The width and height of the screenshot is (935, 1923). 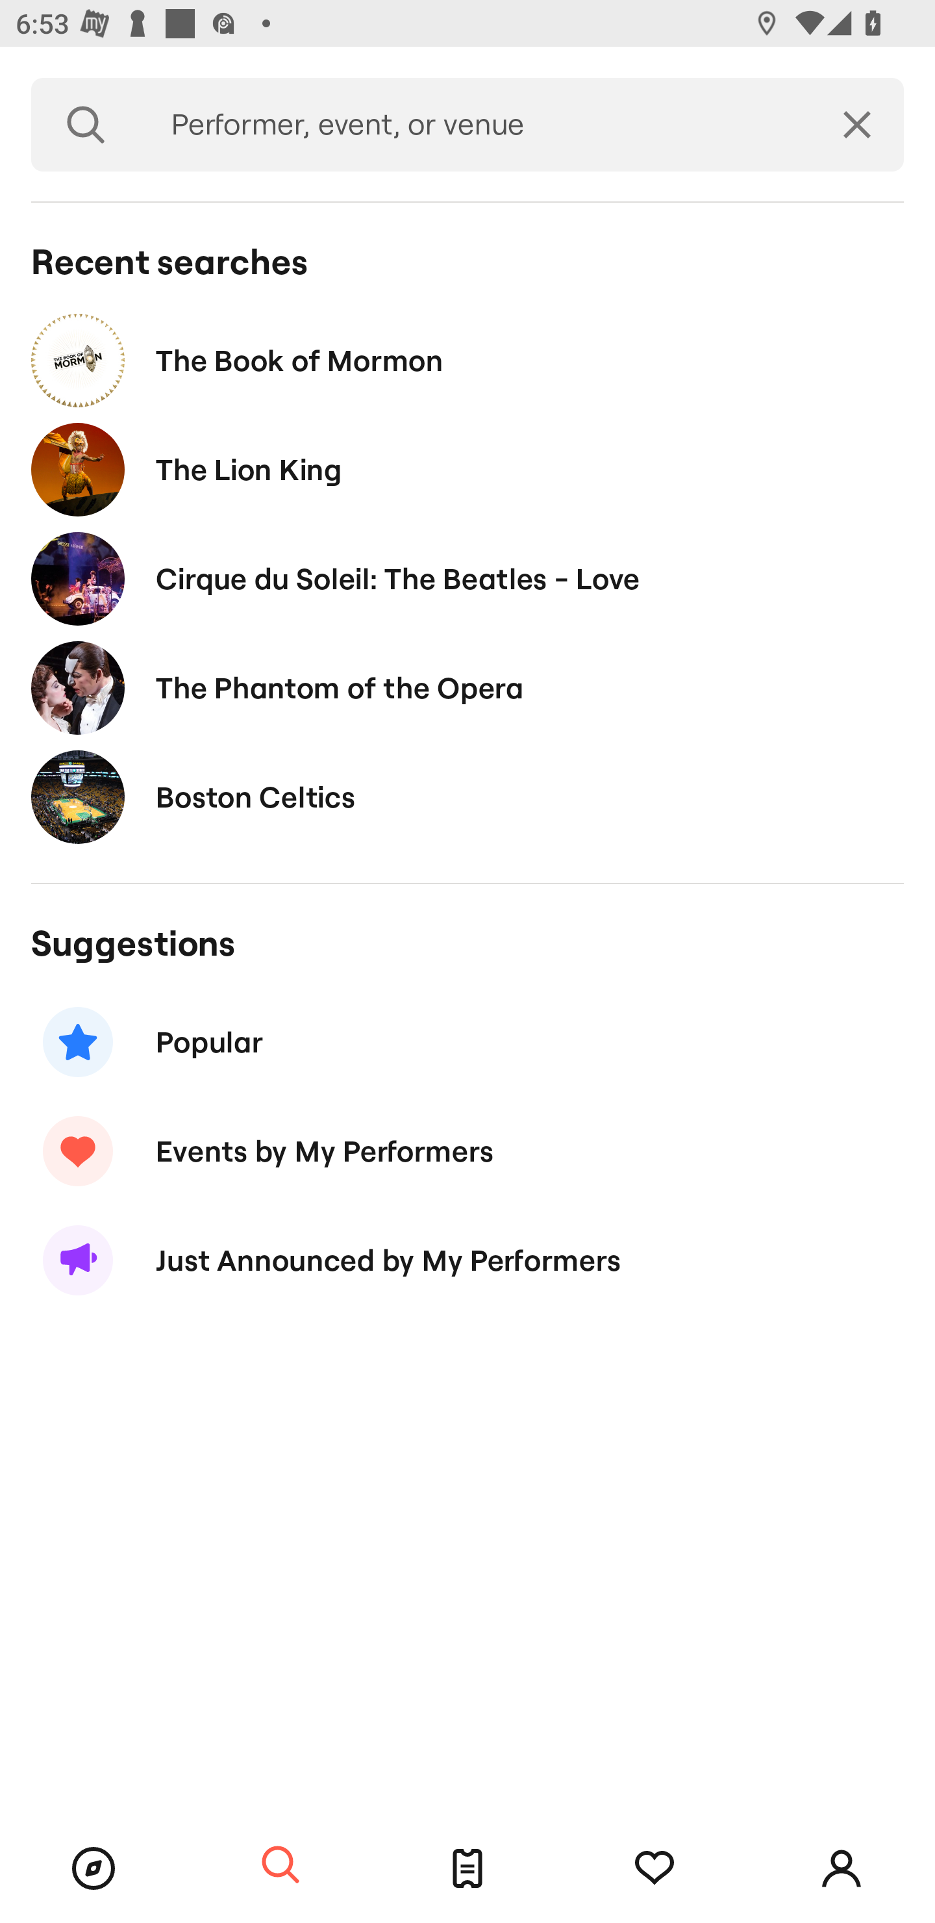 What do you see at coordinates (467, 1868) in the screenshot?
I see `Tickets` at bounding box center [467, 1868].